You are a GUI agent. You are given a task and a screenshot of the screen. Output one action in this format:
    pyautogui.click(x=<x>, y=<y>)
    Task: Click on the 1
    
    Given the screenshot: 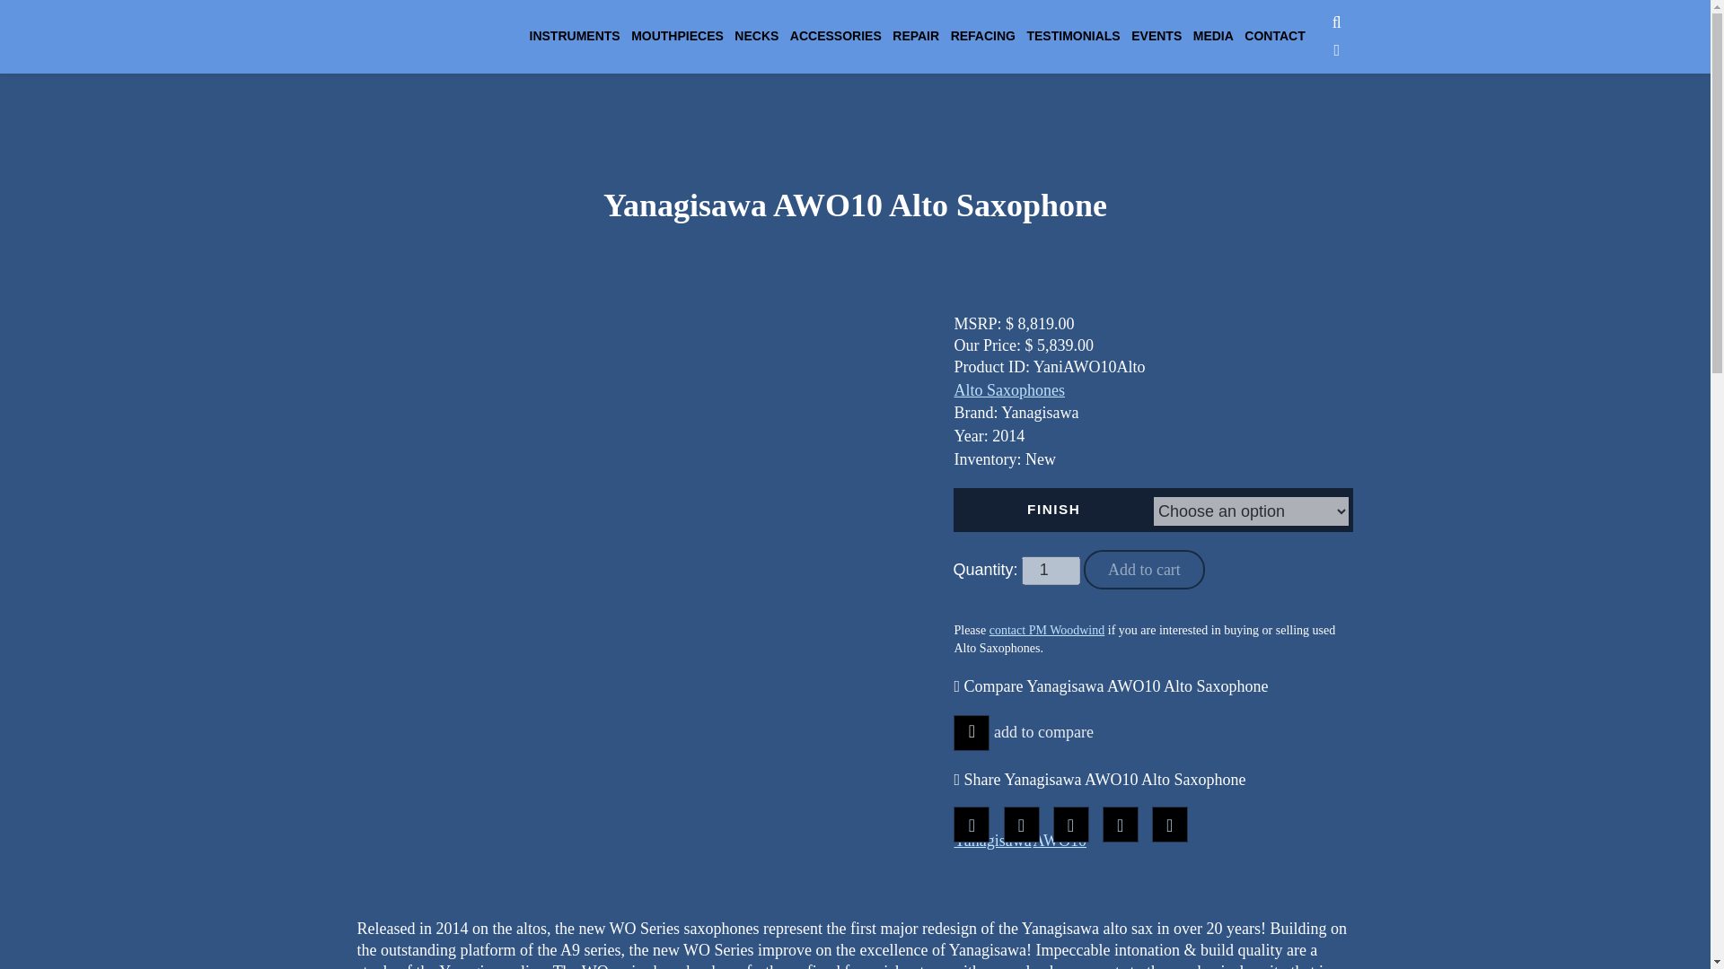 What is the action you would take?
    pyautogui.click(x=1051, y=571)
    